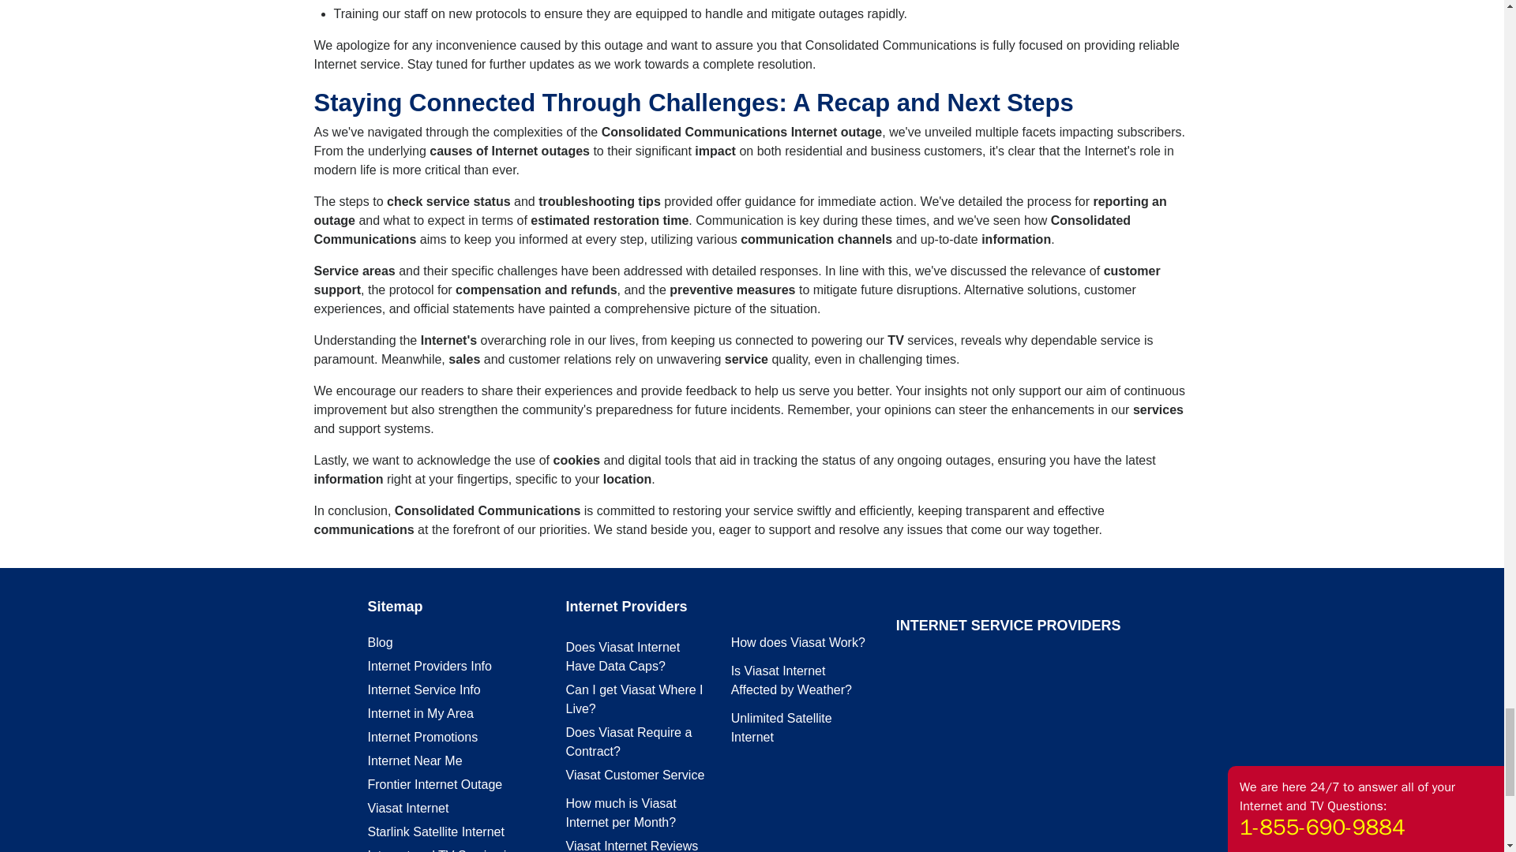  I want to click on Internet in My Area, so click(420, 713).